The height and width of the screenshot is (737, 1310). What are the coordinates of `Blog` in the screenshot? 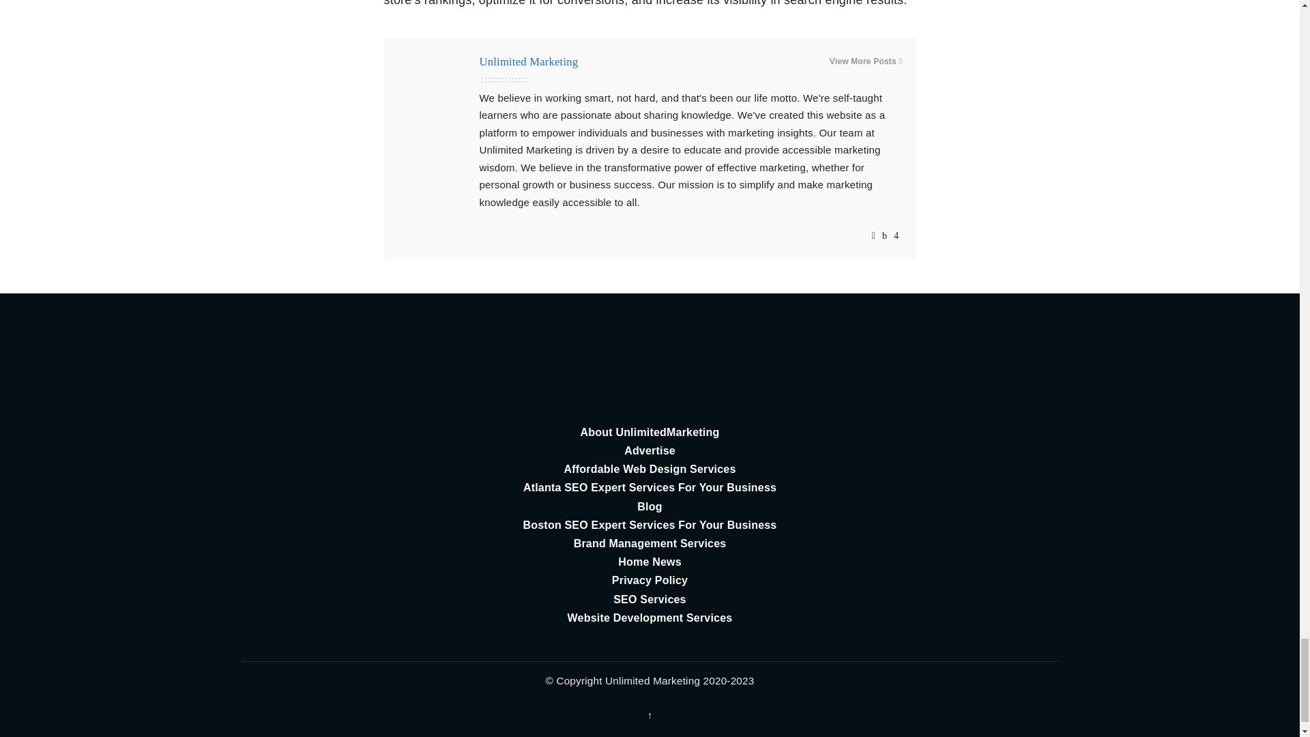 It's located at (650, 506).